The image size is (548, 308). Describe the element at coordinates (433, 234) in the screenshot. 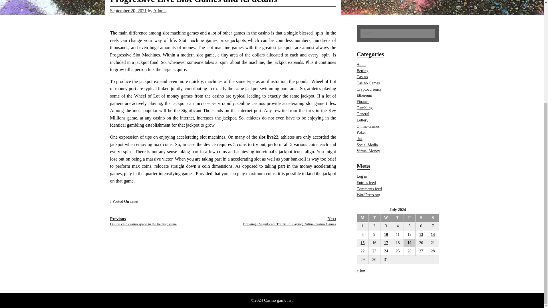

I see `14` at that location.